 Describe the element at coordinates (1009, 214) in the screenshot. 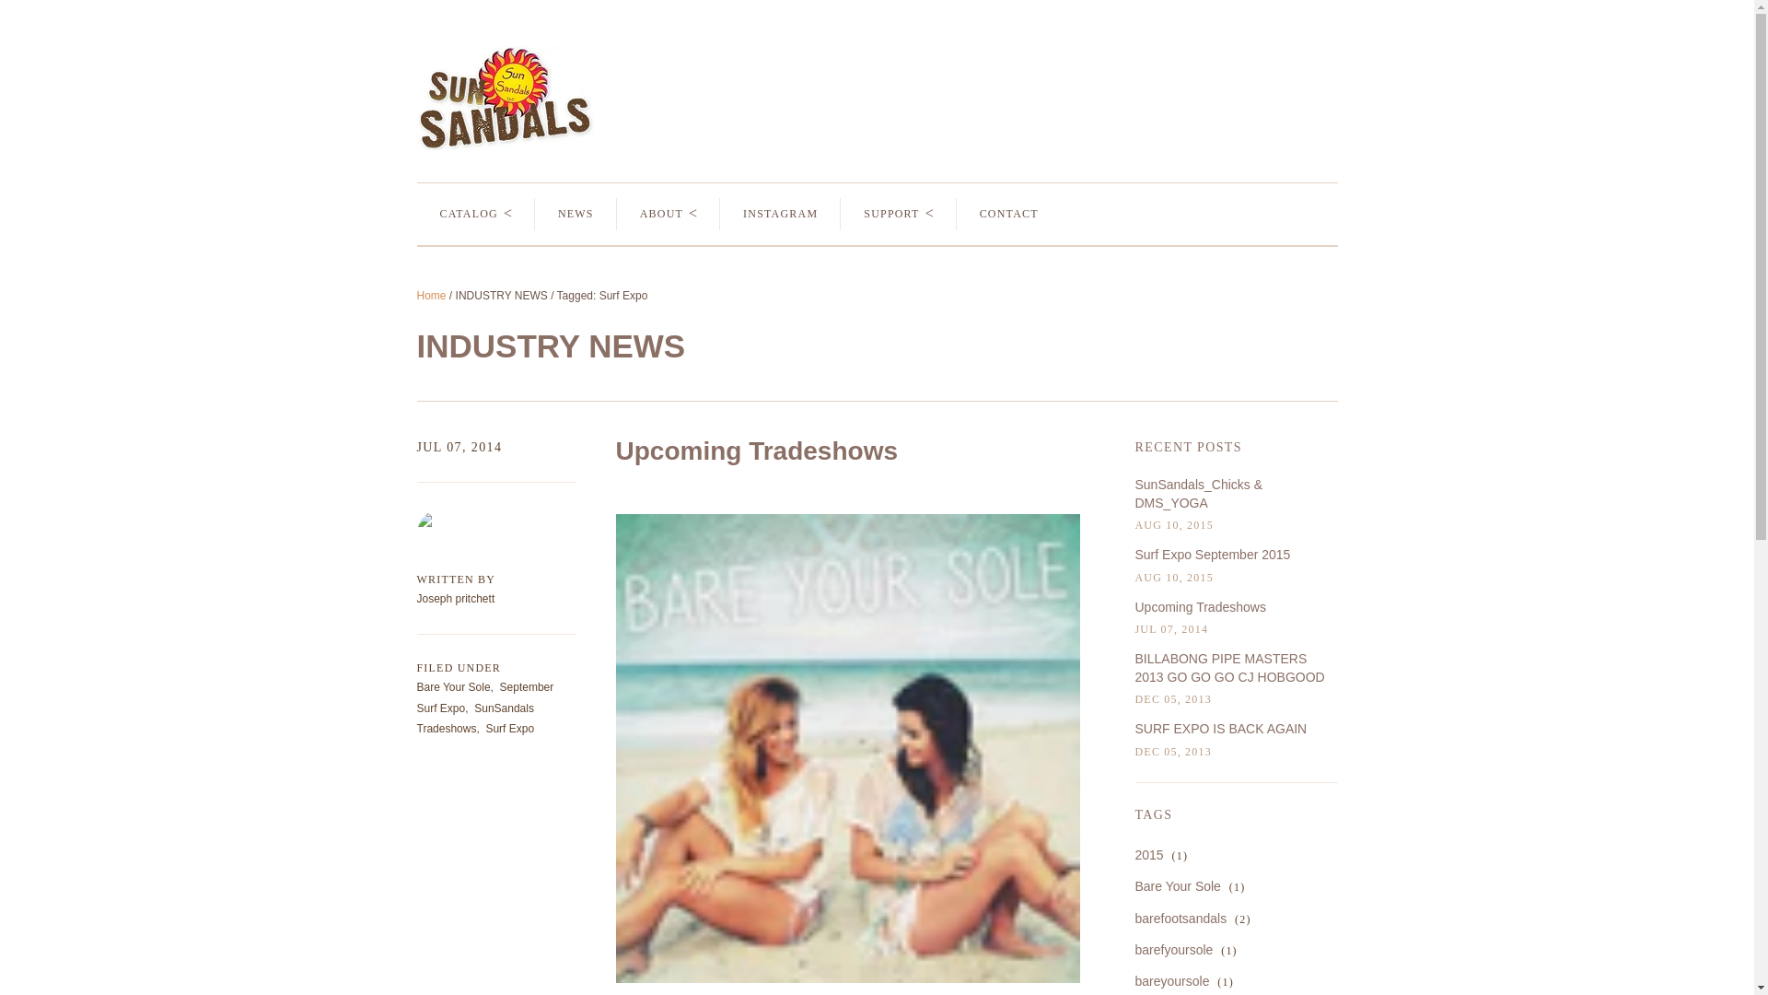

I see `CONTACT` at that location.